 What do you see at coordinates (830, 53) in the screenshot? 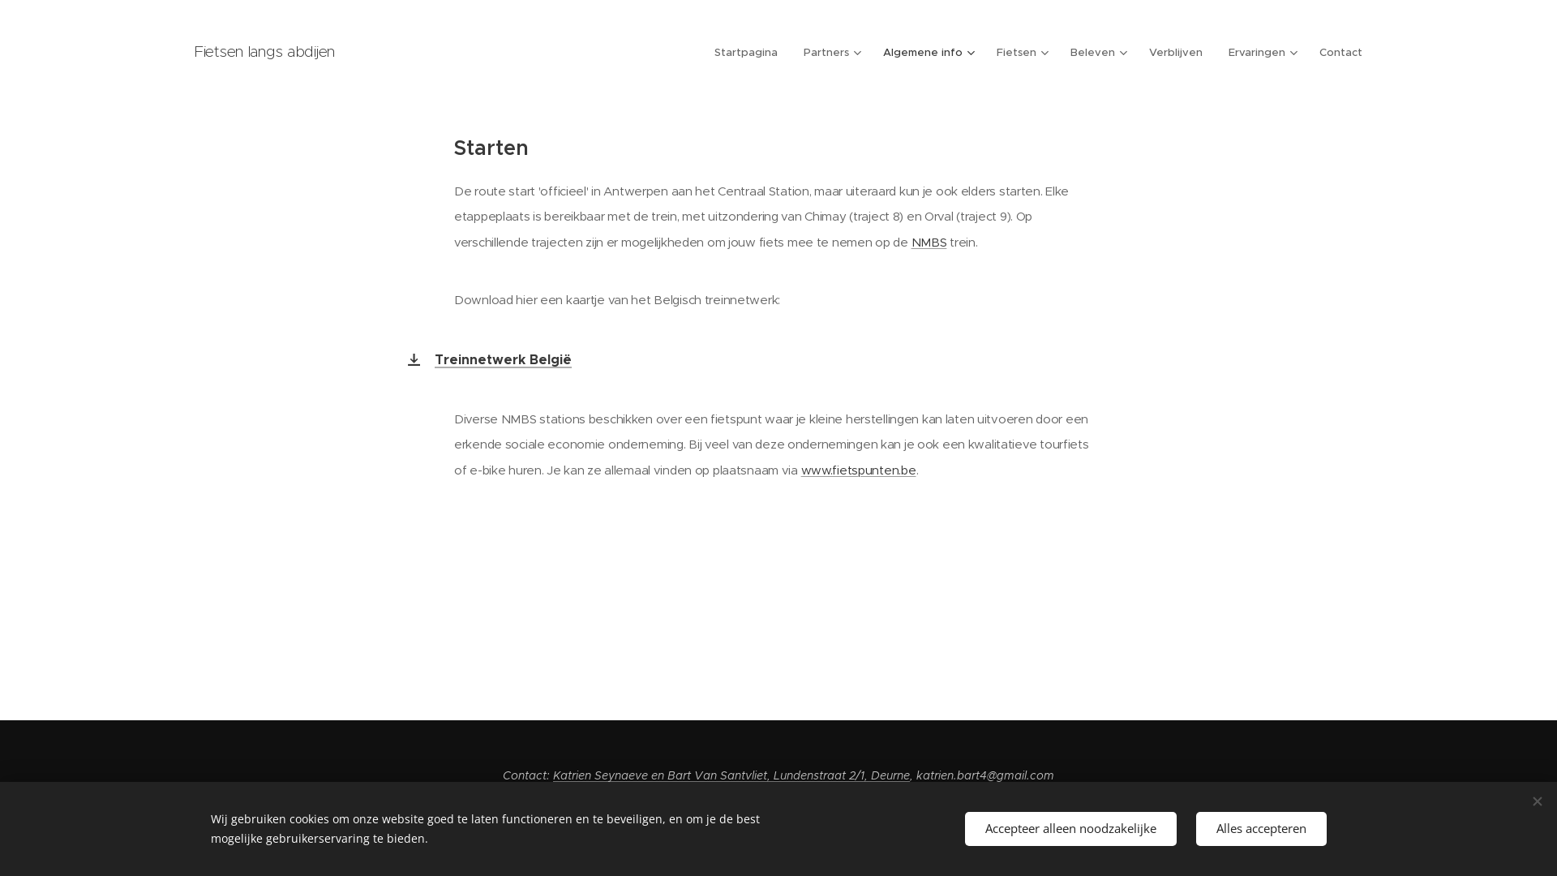
I see `Partners` at bounding box center [830, 53].